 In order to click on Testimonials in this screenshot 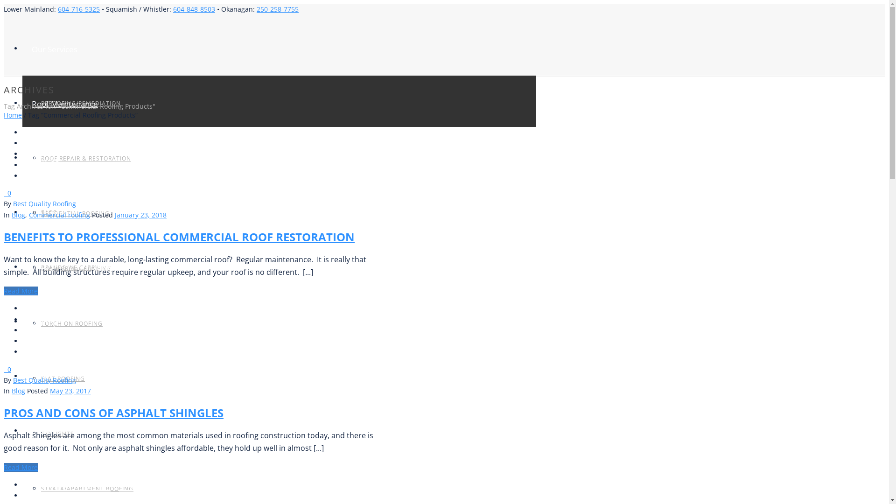, I will do `click(50, 213)`.